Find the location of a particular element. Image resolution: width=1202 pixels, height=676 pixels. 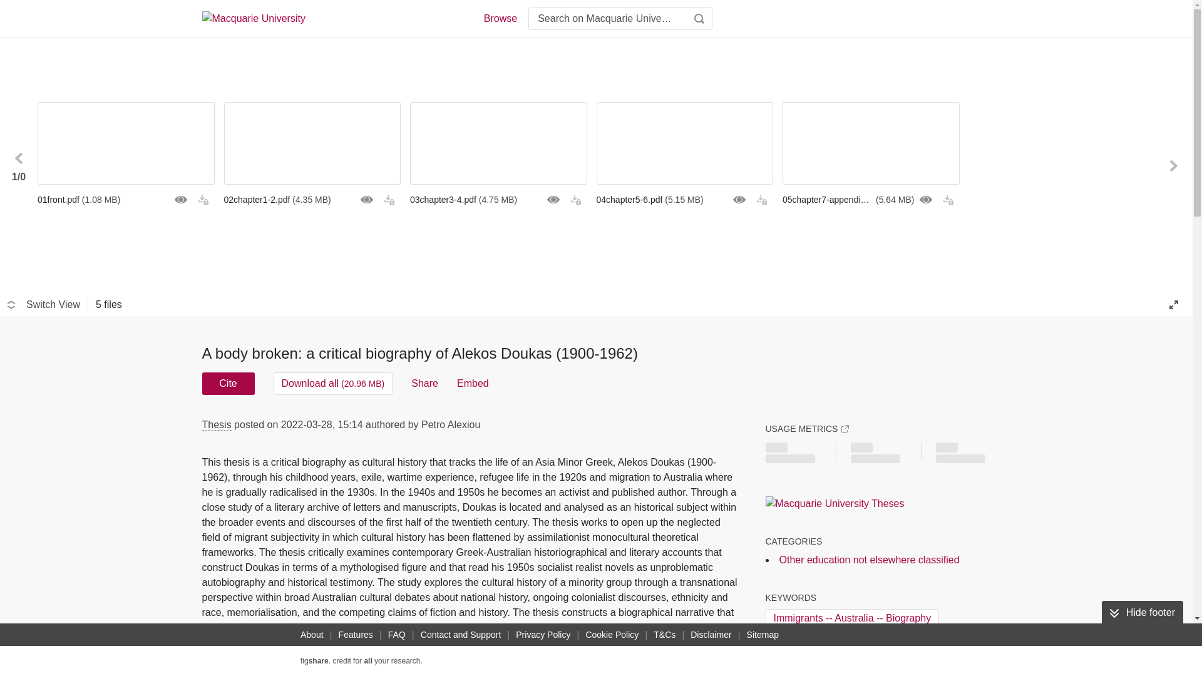

Switch View is located at coordinates (44, 304).